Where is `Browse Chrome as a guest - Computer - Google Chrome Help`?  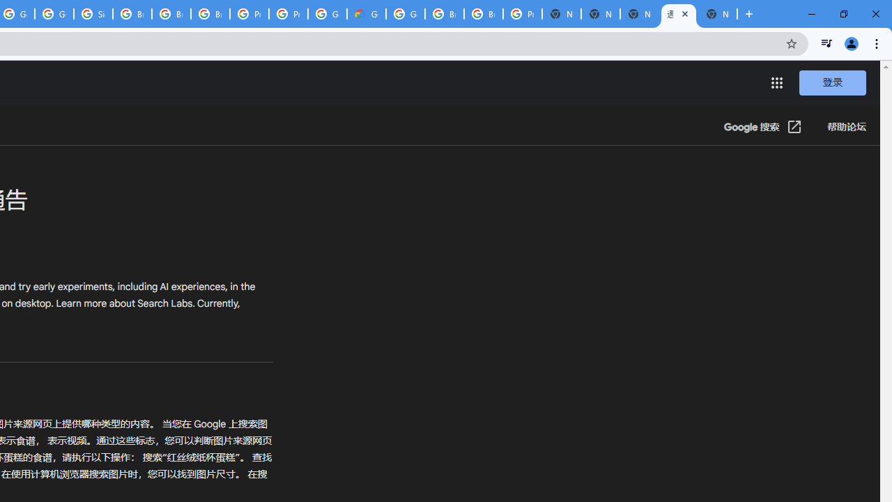
Browse Chrome as a guest - Computer - Google Chrome Help is located at coordinates (483, 14).